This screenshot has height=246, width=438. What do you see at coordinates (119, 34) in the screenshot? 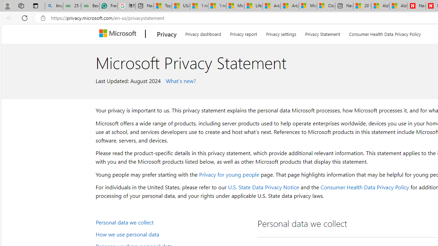
I see `Microsoft` at bounding box center [119, 34].